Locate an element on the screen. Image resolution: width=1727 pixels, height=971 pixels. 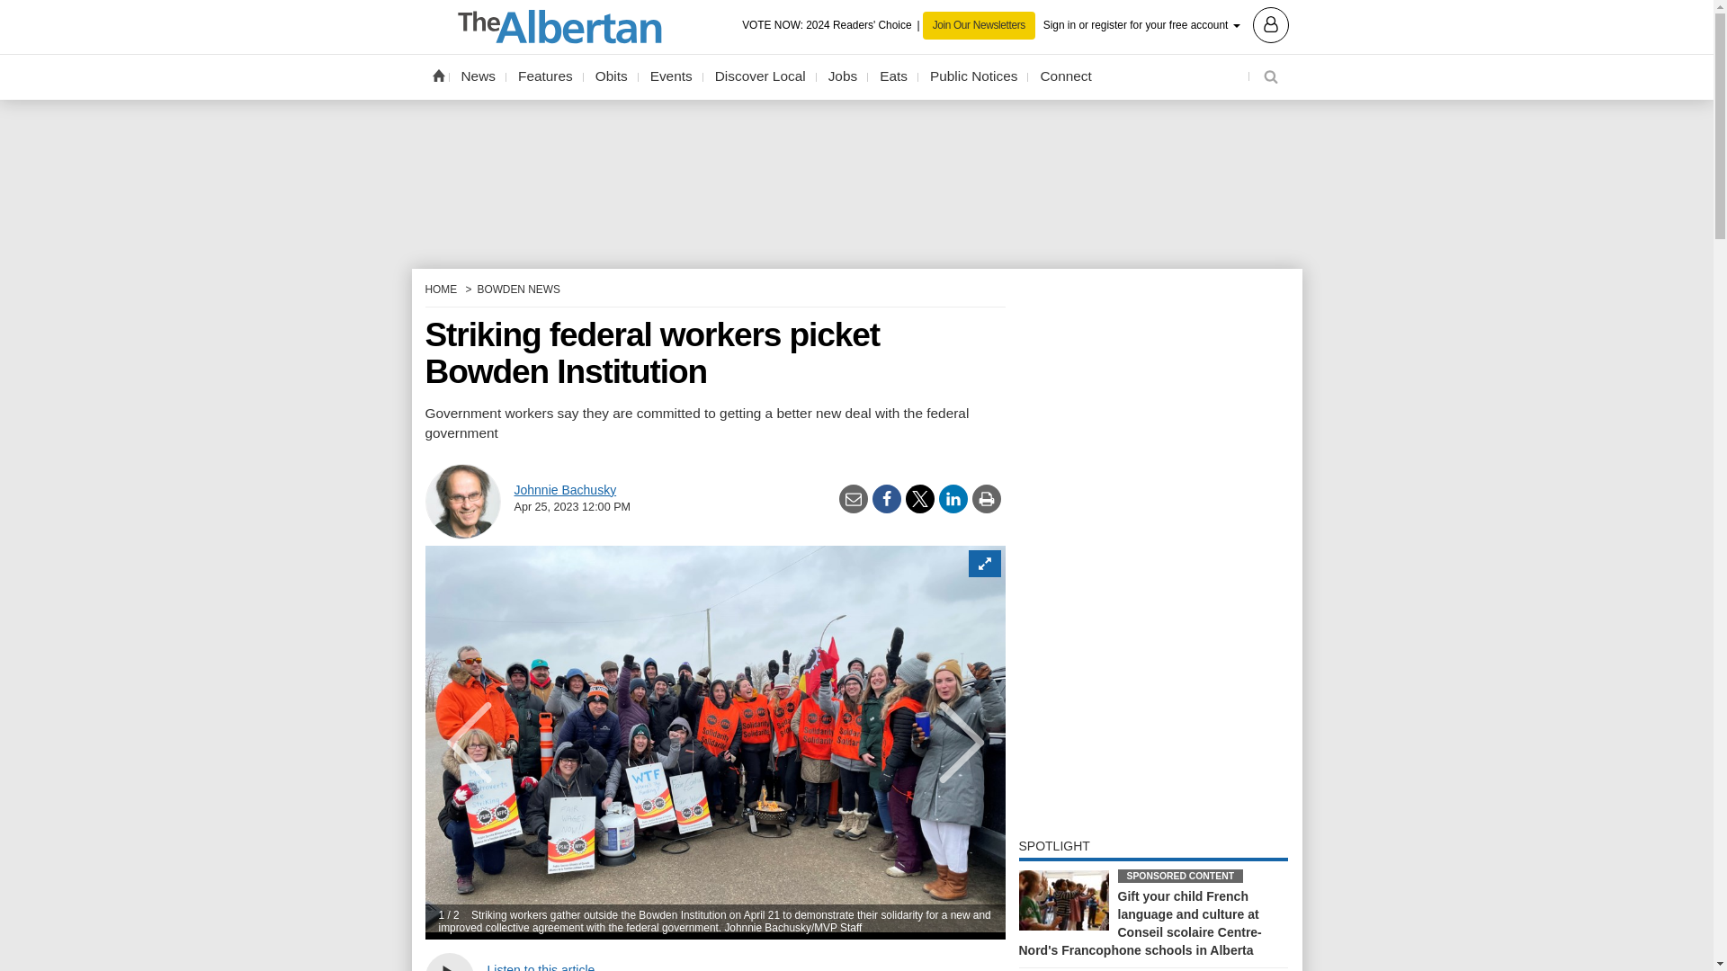
Sign in or register for your free account is located at coordinates (1166, 23).